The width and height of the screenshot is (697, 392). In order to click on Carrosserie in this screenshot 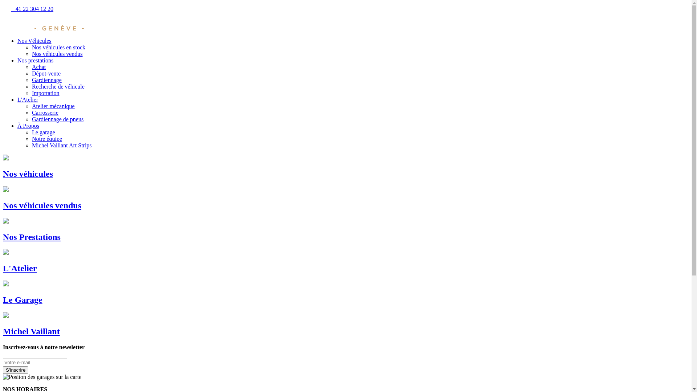, I will do `click(45, 113)`.